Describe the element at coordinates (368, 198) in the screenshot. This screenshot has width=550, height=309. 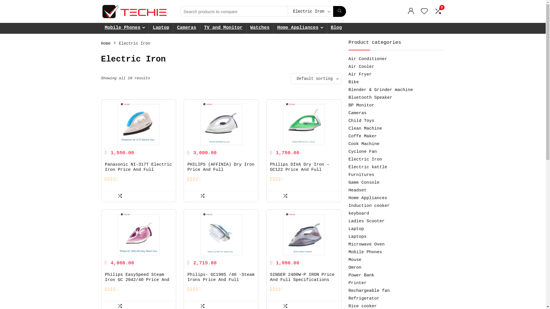
I see `Home Appliances` at that location.